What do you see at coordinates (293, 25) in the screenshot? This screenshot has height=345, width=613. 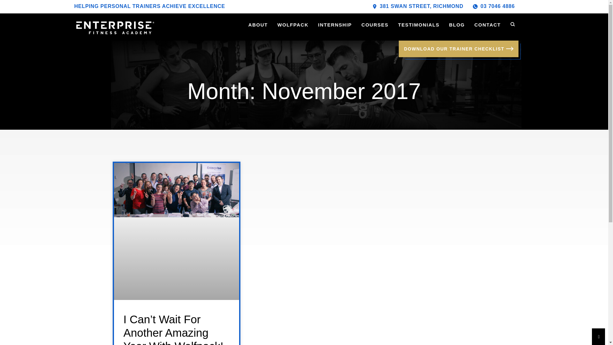 I see `WOLFPACK` at bounding box center [293, 25].